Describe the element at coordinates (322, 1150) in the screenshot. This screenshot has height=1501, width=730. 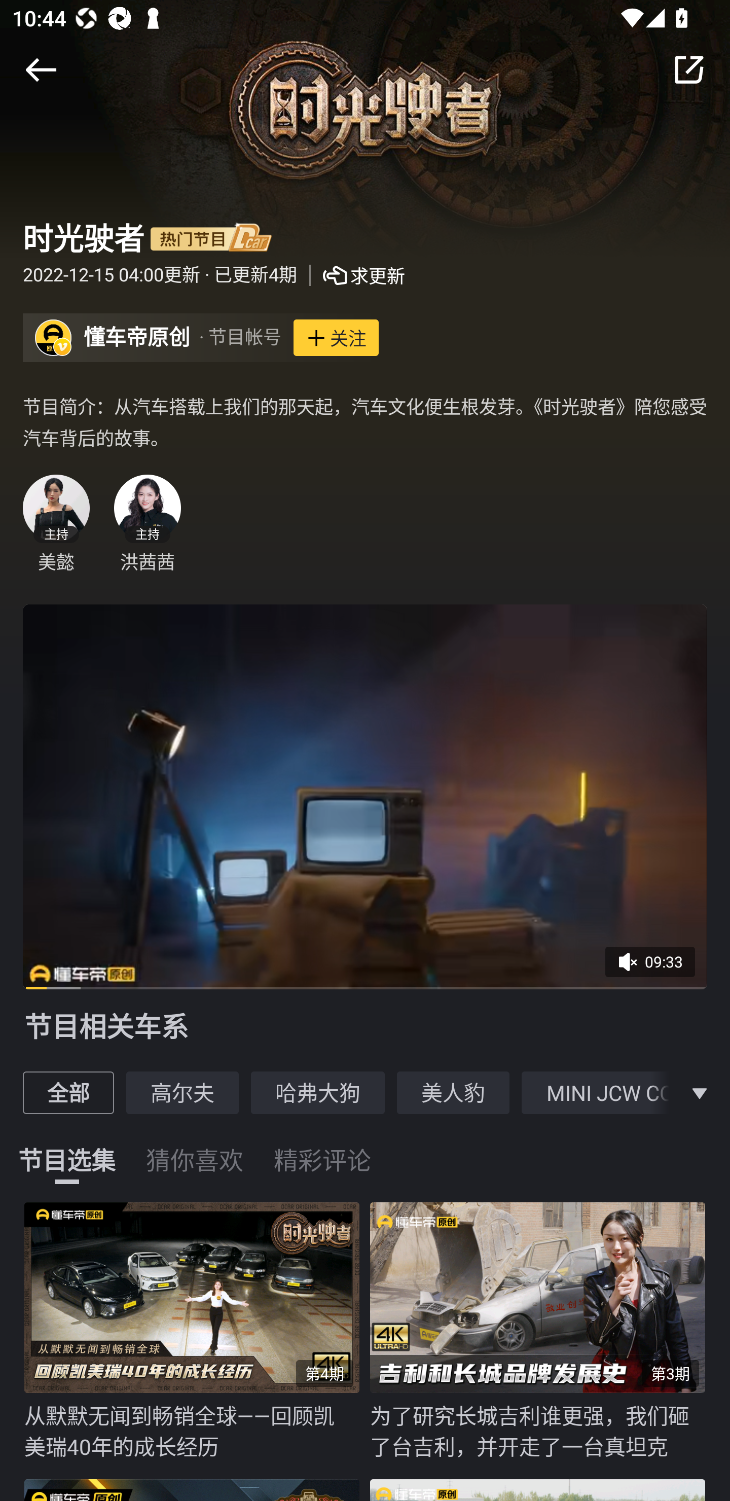
I see `精彩评论` at that location.